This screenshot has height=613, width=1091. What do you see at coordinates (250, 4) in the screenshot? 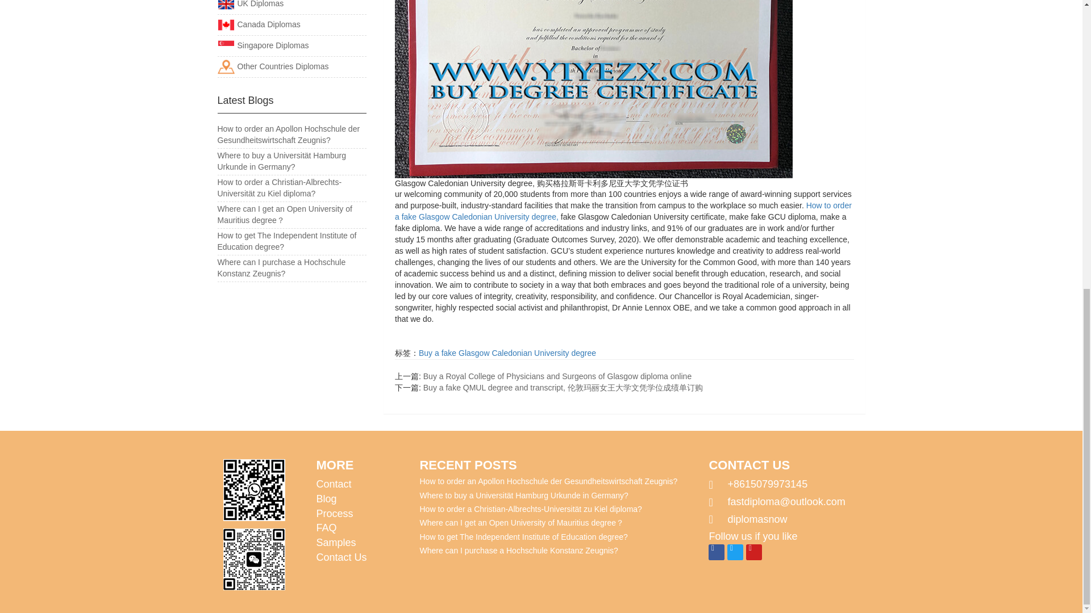
I see `UK Diplomas` at bounding box center [250, 4].